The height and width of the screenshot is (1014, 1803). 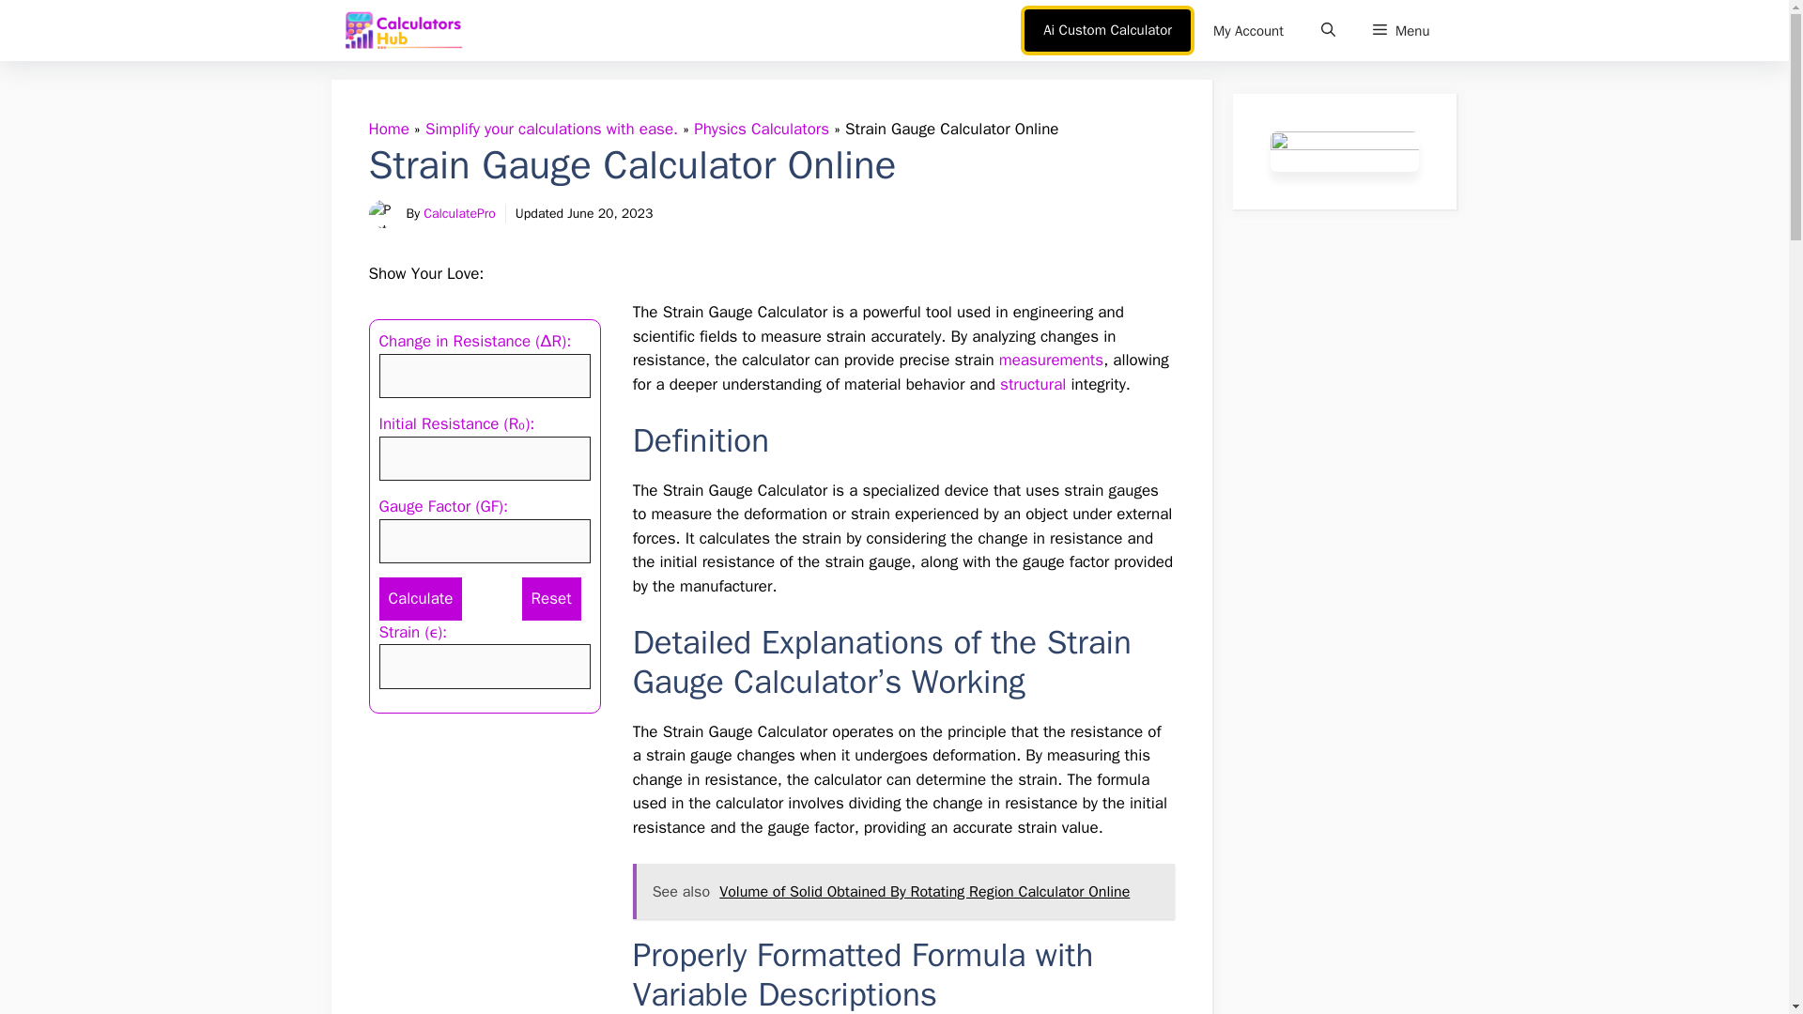 What do you see at coordinates (762, 129) in the screenshot?
I see `Physics Calculators` at bounding box center [762, 129].